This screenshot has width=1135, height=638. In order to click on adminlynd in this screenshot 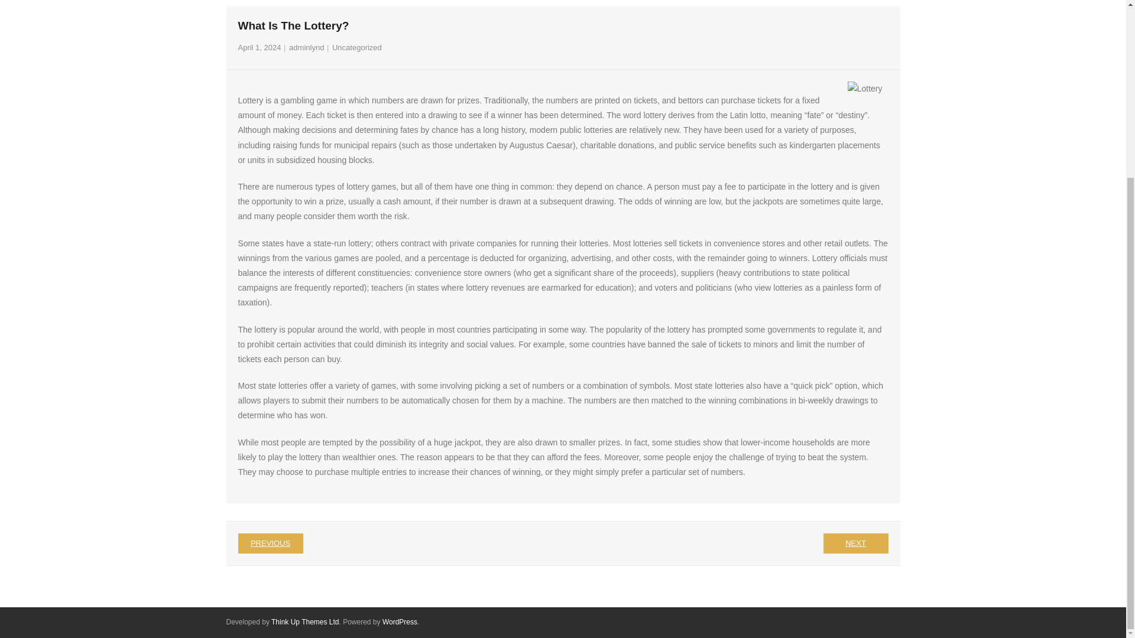, I will do `click(306, 47)`.